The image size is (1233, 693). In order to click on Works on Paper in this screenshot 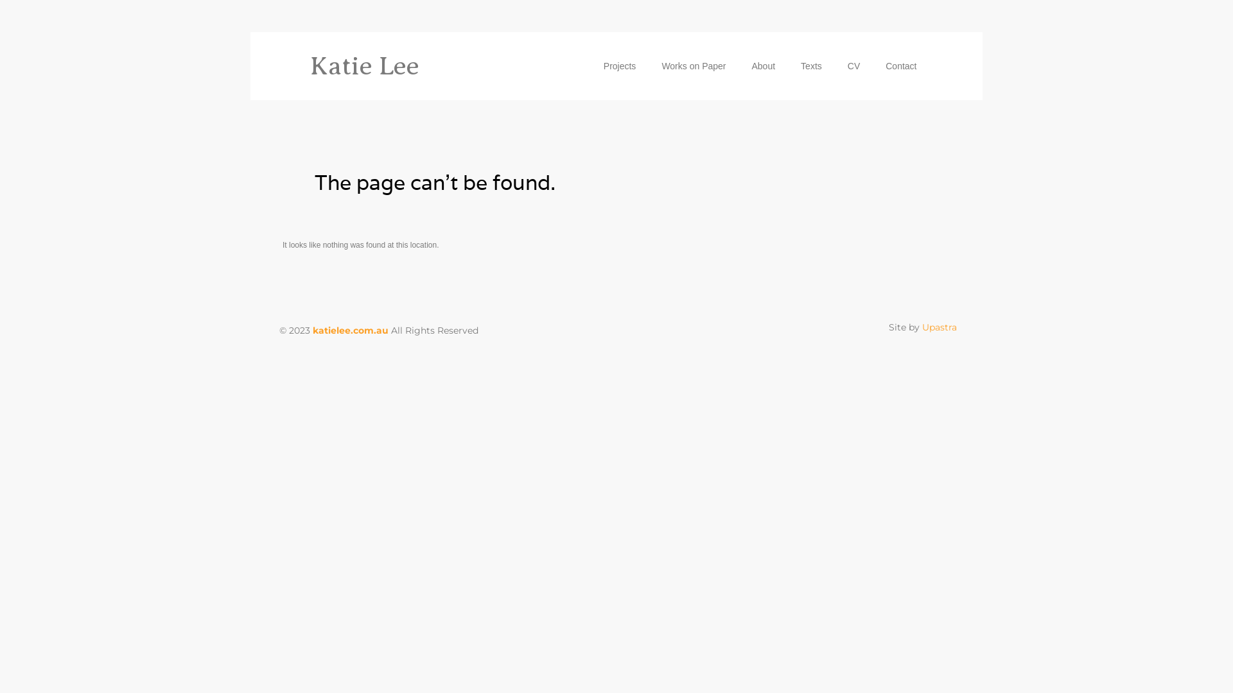, I will do `click(694, 66)`.